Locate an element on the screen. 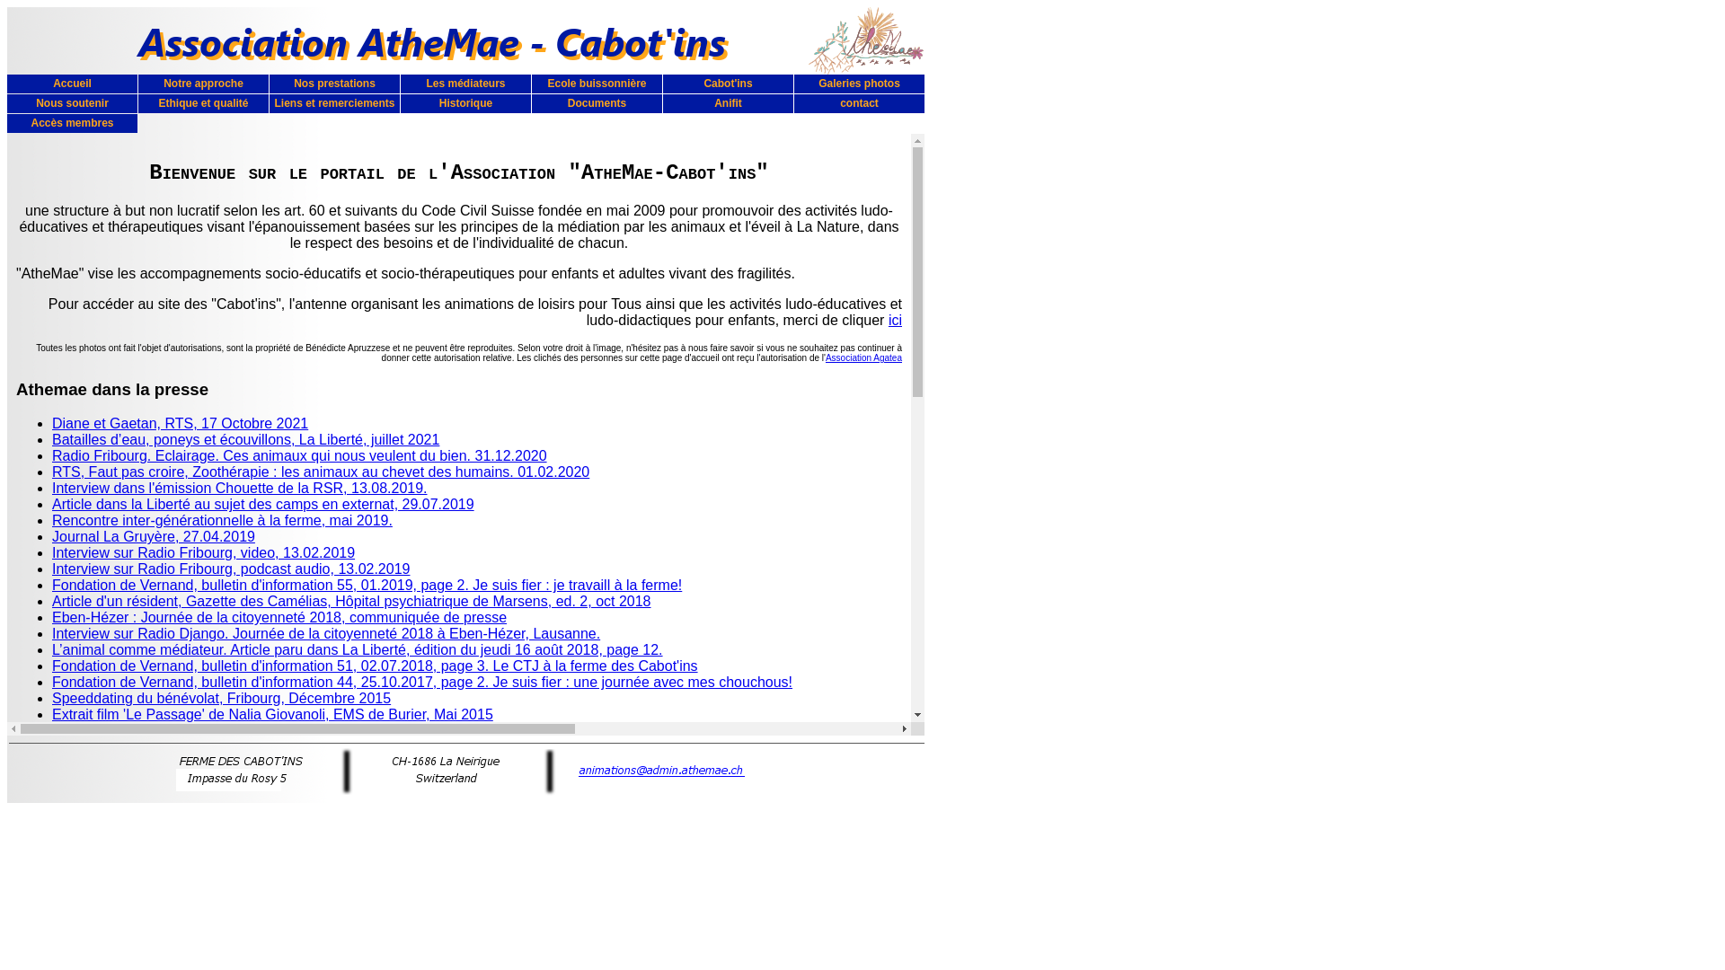 The width and height of the screenshot is (1725, 970). Nos prestations is located at coordinates (334, 84).